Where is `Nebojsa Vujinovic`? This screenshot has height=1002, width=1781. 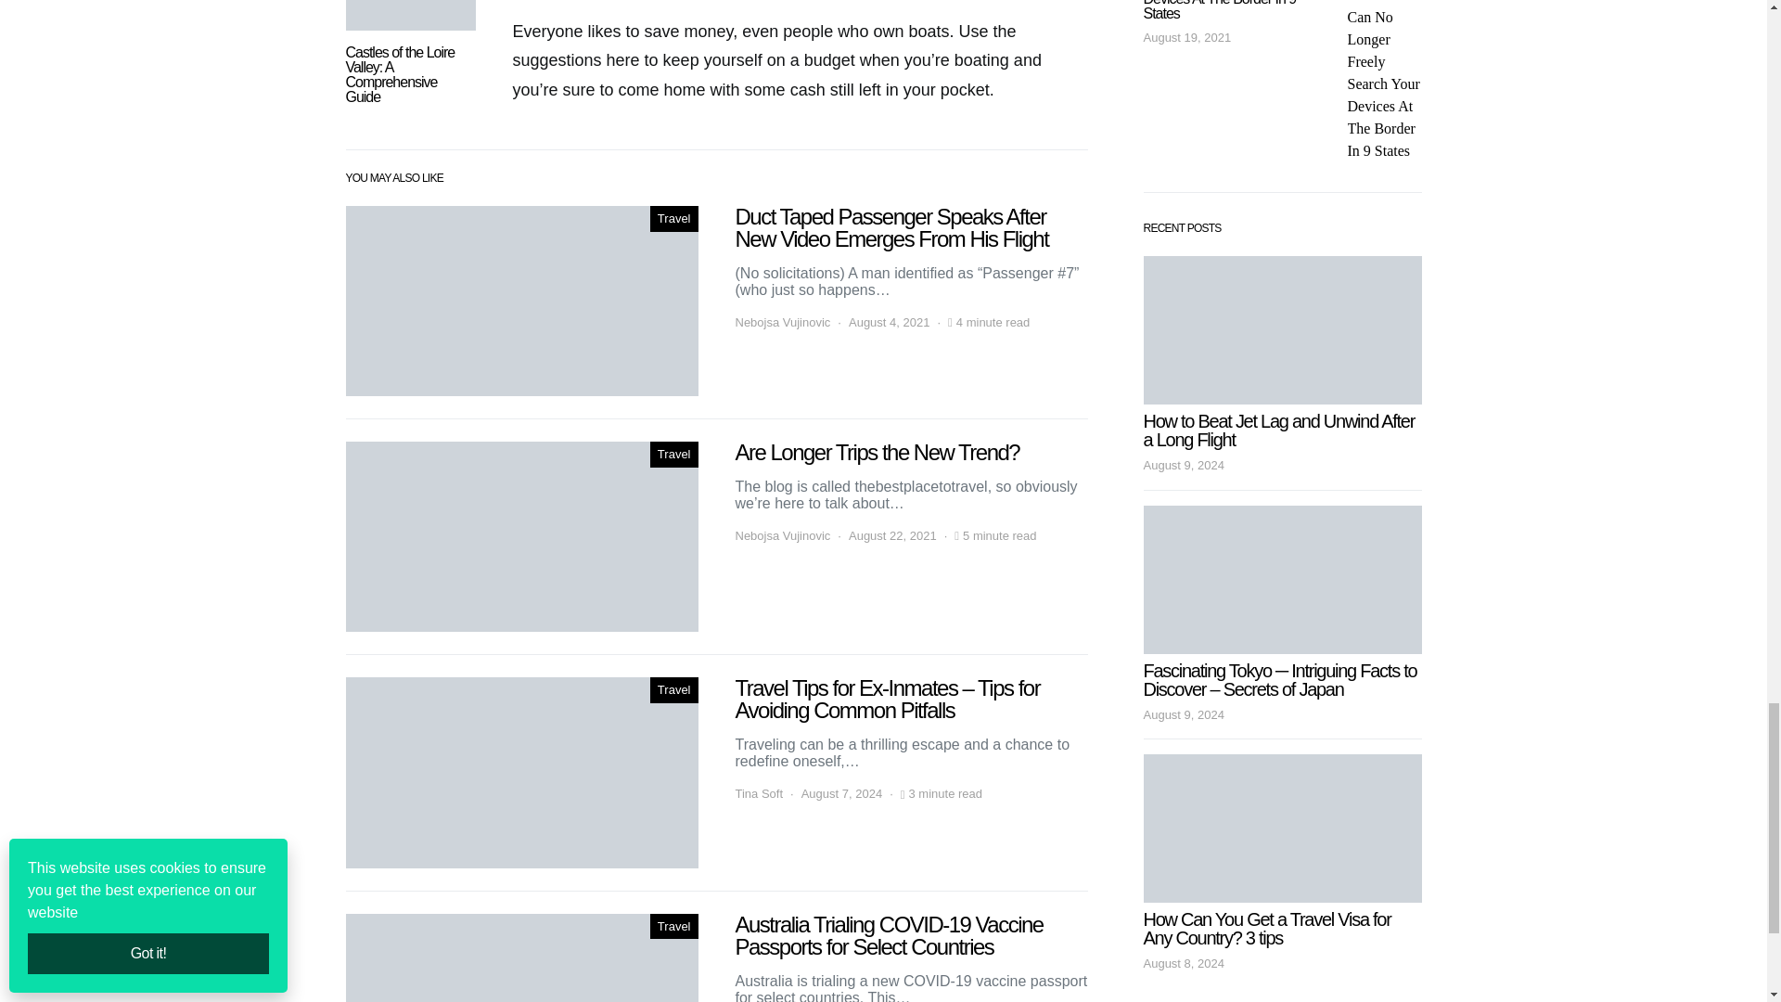
Nebojsa Vujinovic is located at coordinates (781, 323).